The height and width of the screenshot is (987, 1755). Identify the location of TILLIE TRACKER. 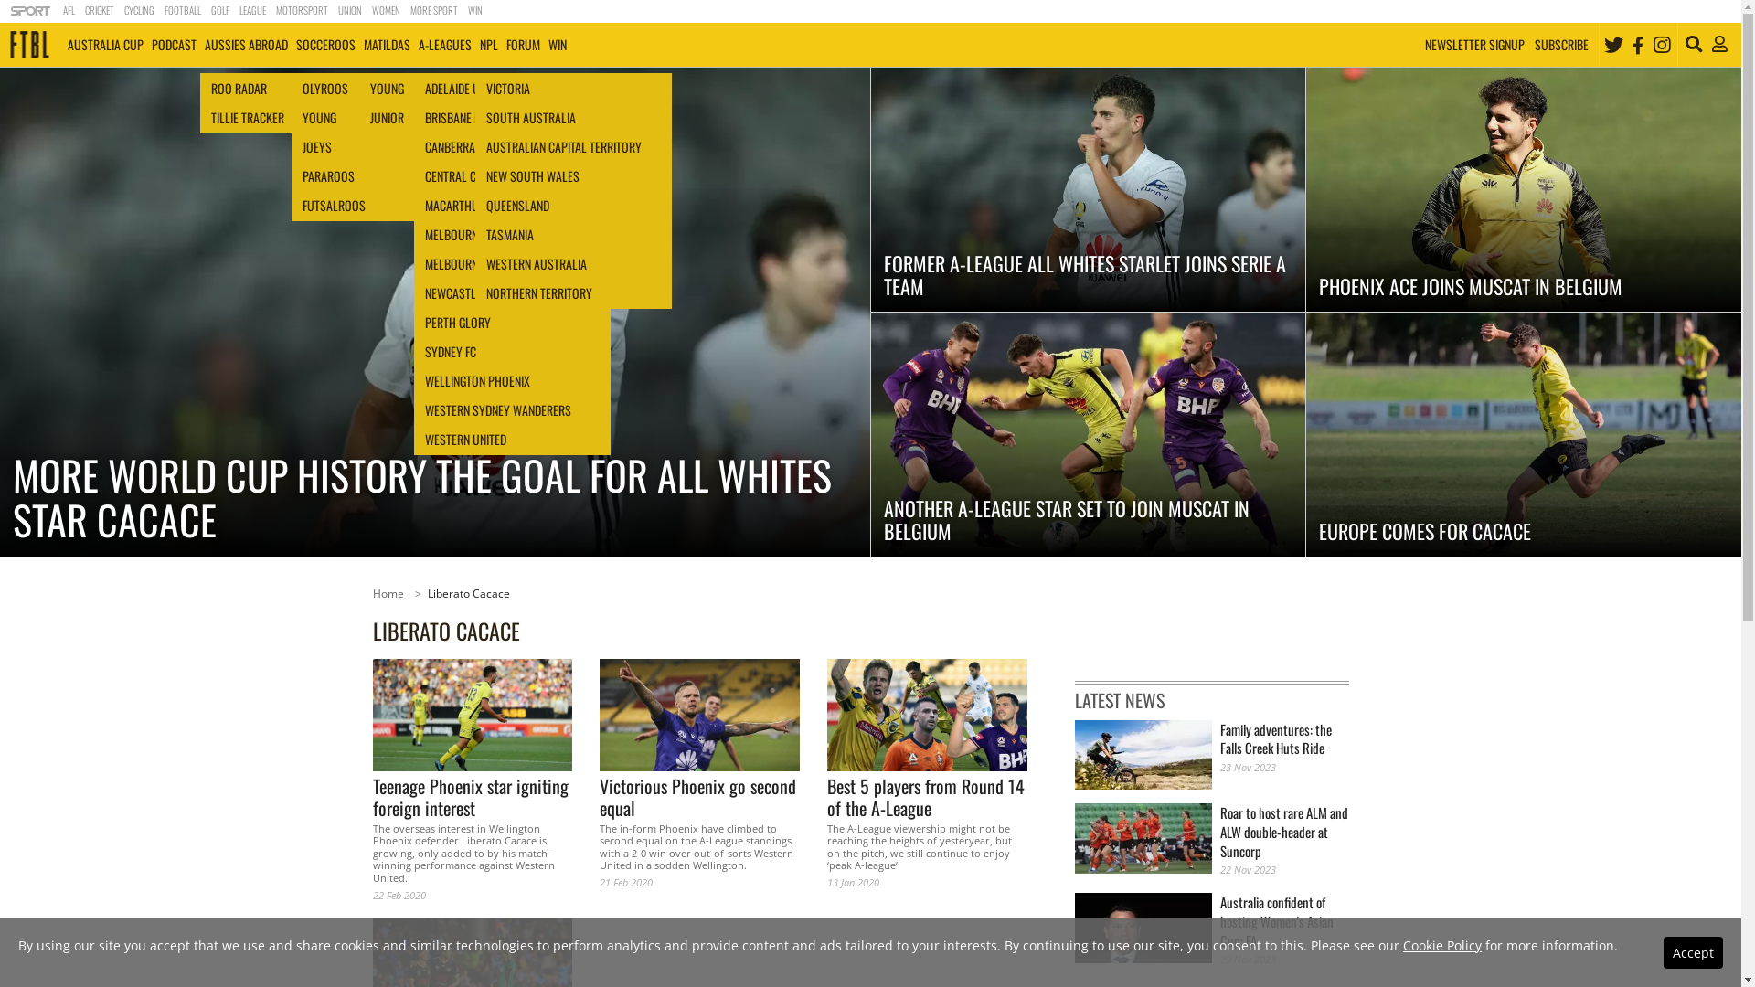
(298, 118).